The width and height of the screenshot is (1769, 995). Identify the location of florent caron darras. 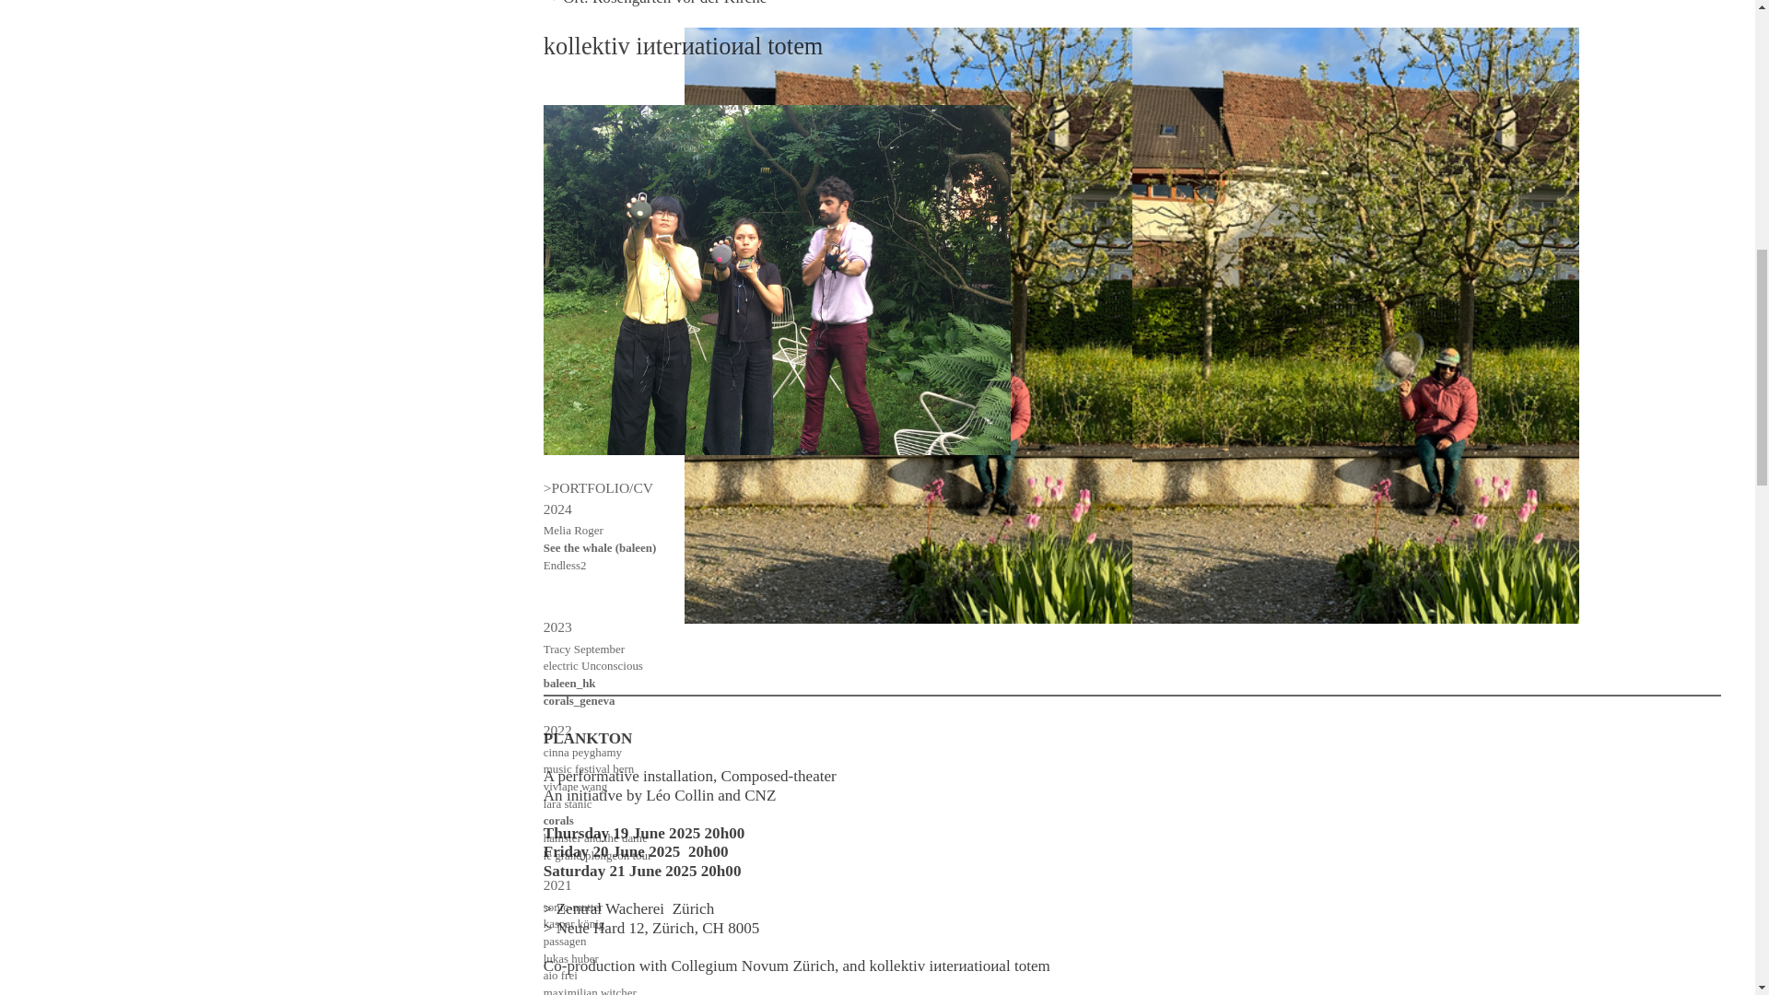
(590, 186).